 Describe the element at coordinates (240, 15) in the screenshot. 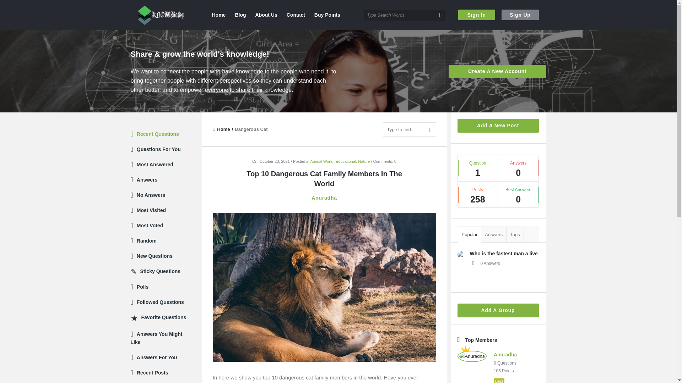

I see `Blog` at that location.